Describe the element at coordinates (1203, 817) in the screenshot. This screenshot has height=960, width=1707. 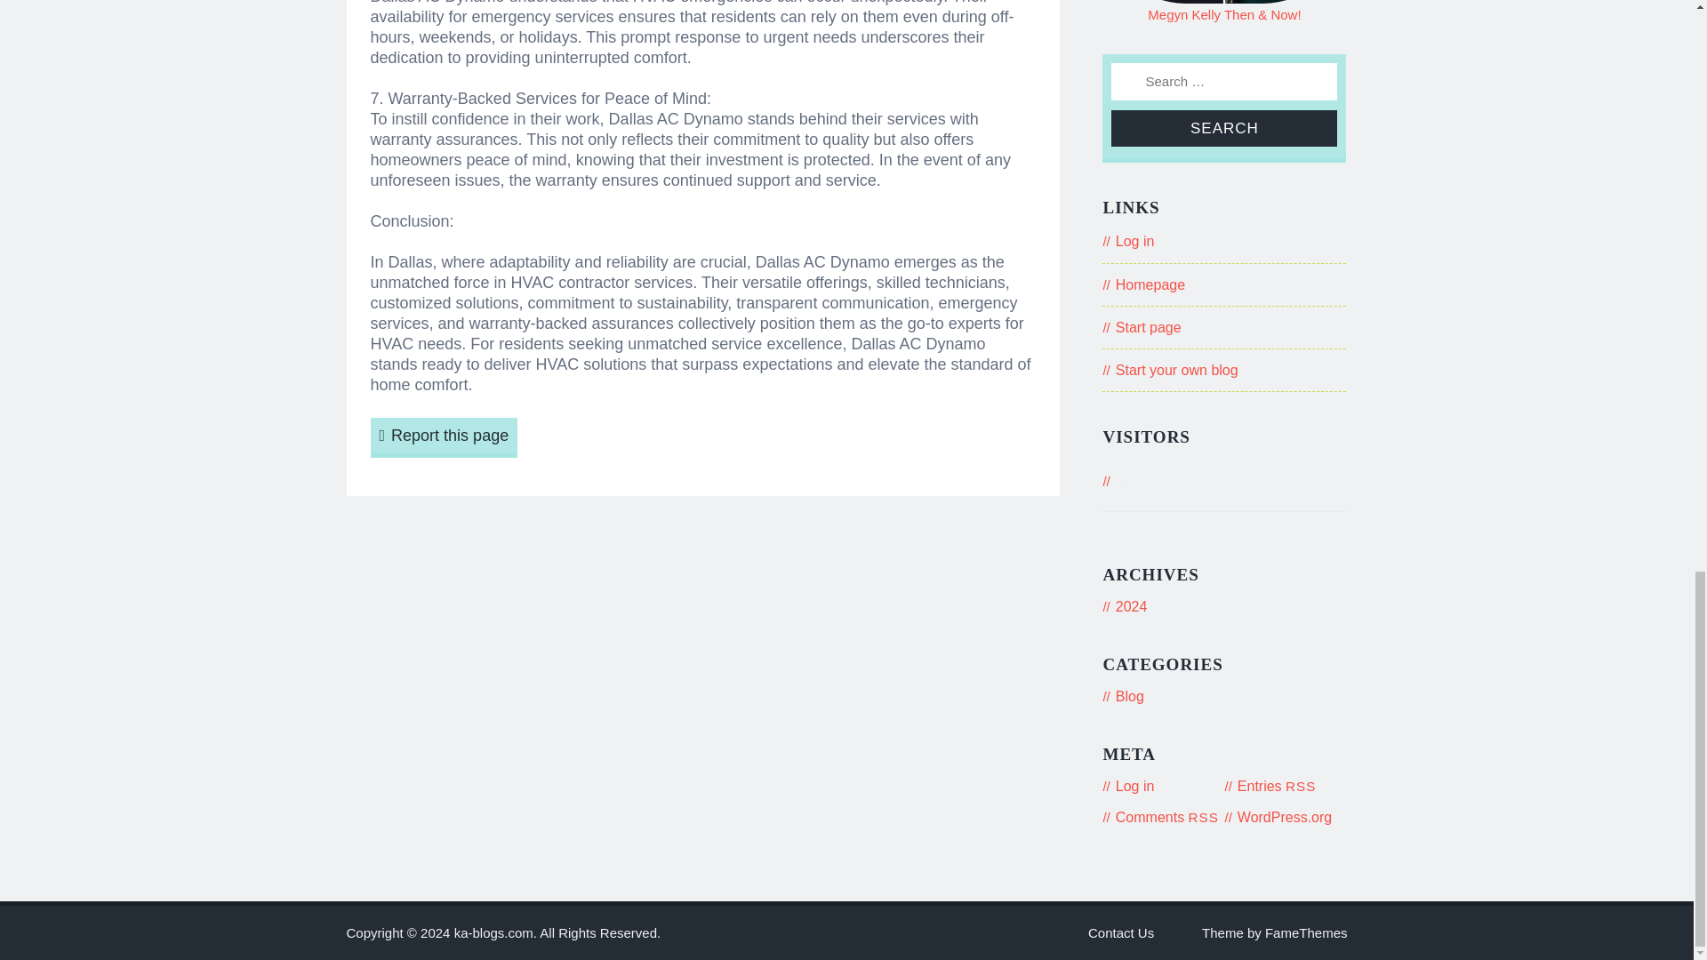
I see `Really Simple Syndication` at that location.